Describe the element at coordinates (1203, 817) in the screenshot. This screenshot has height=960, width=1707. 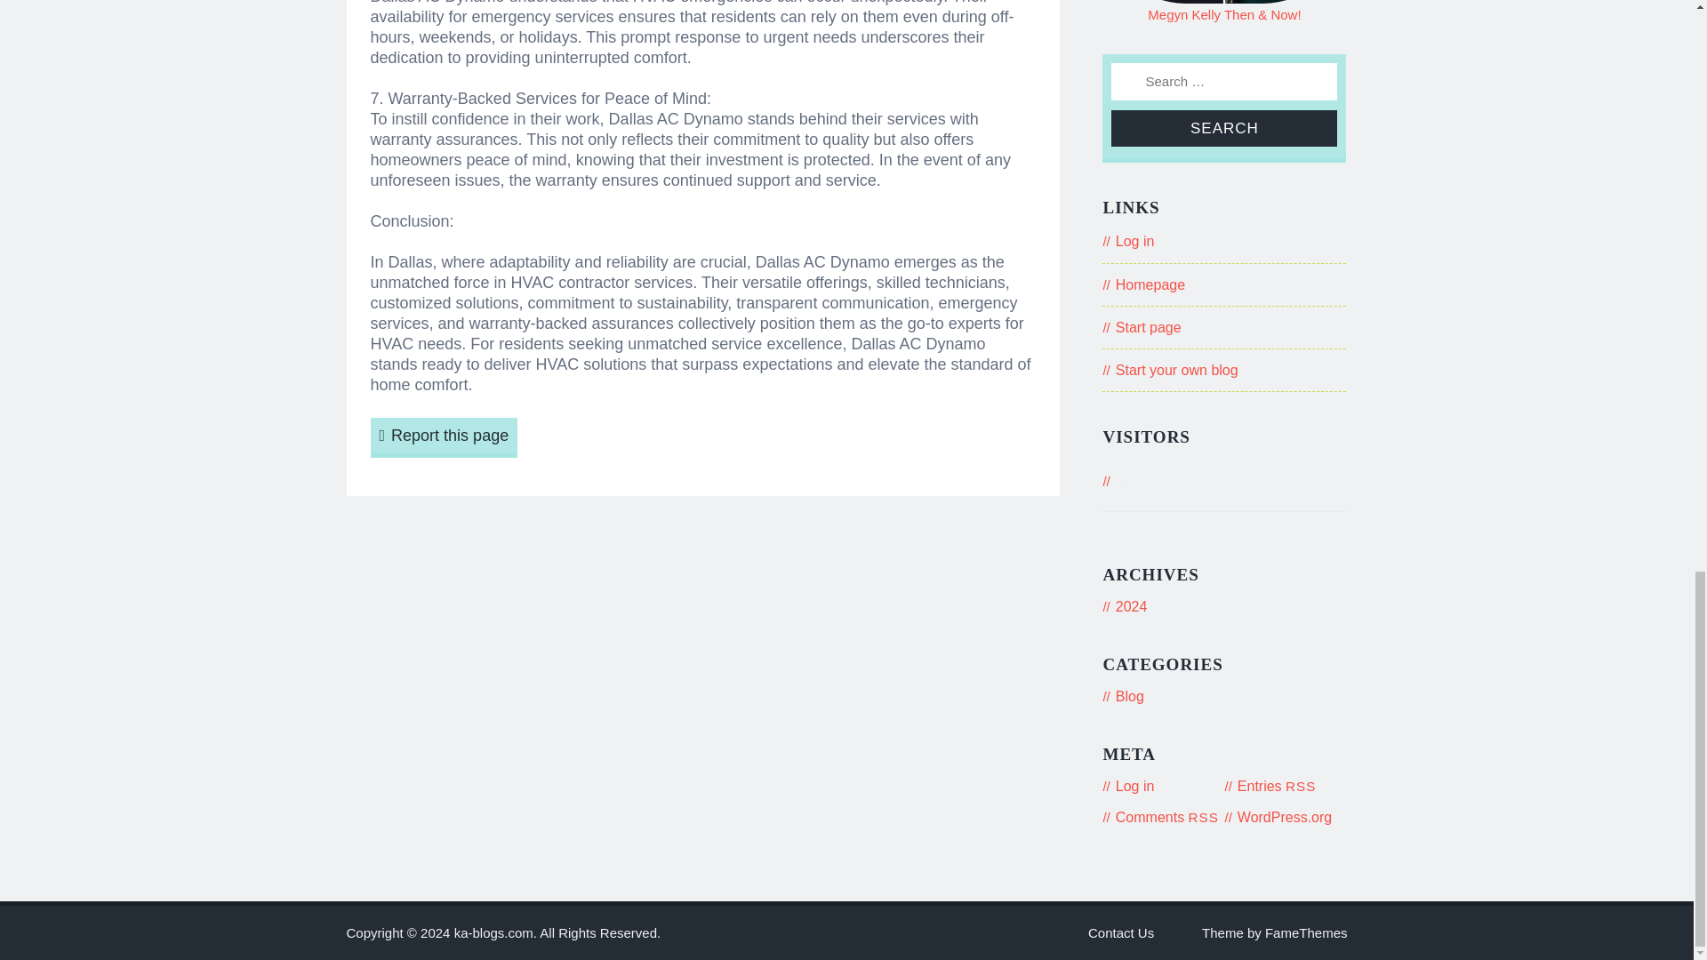
I see `Really Simple Syndication` at that location.